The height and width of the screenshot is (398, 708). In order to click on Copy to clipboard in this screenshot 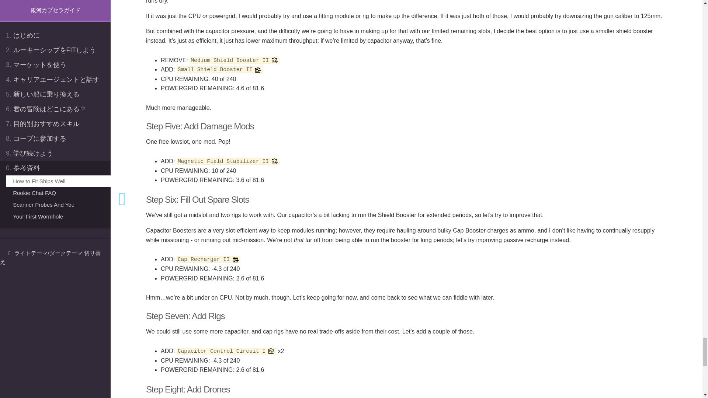, I will do `click(258, 70)`.